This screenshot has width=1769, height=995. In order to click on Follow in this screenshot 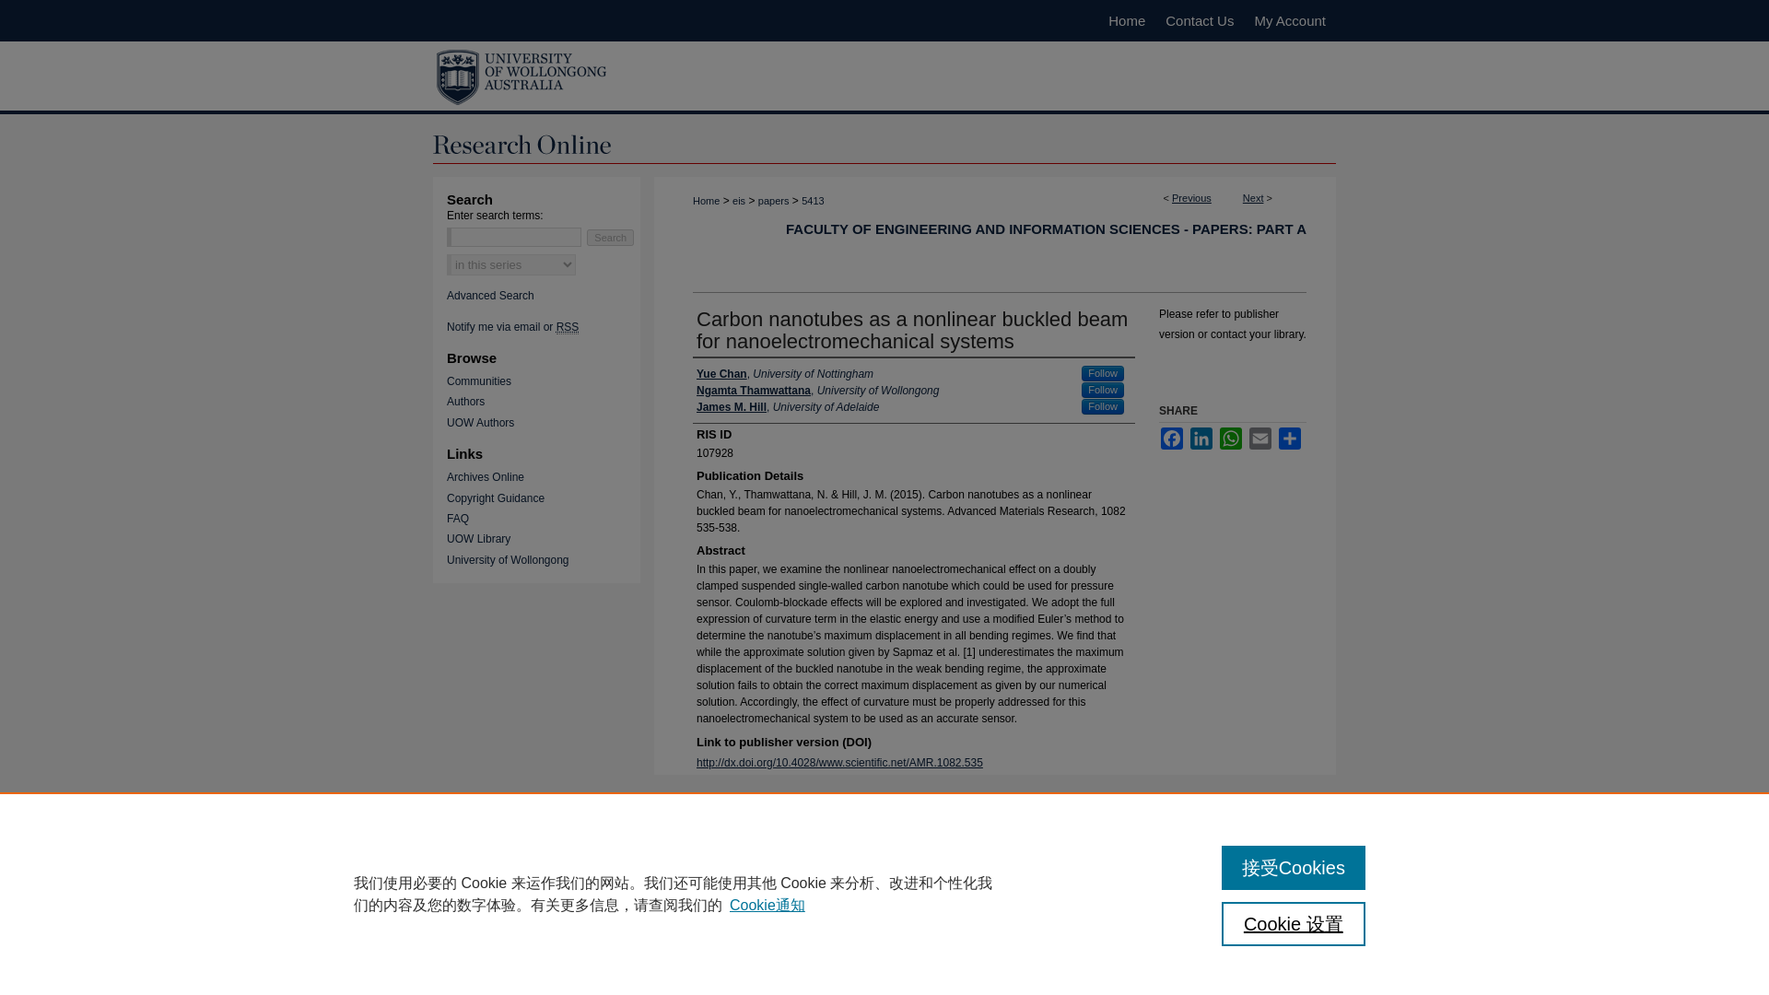, I will do `click(1102, 407)`.